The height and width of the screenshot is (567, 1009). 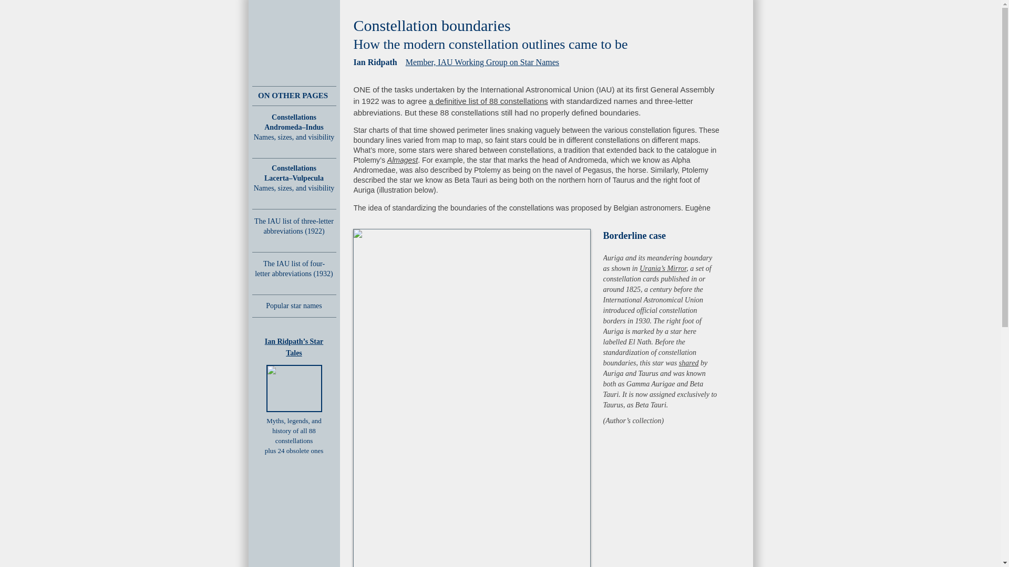 What do you see at coordinates (294, 168) in the screenshot?
I see `Constellations` at bounding box center [294, 168].